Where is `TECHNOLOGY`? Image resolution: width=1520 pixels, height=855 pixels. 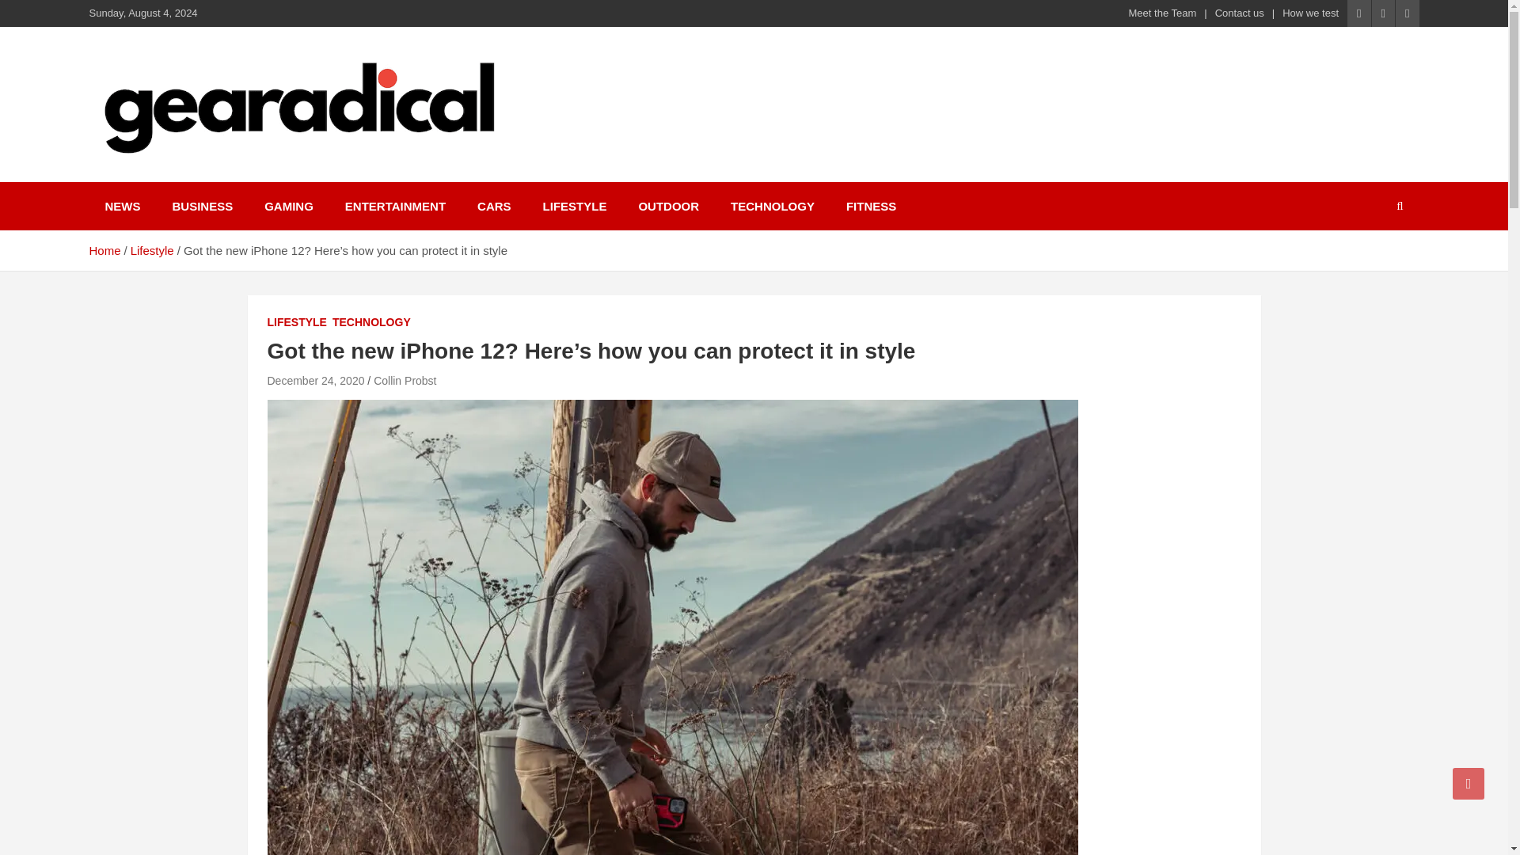
TECHNOLOGY is located at coordinates (371, 323).